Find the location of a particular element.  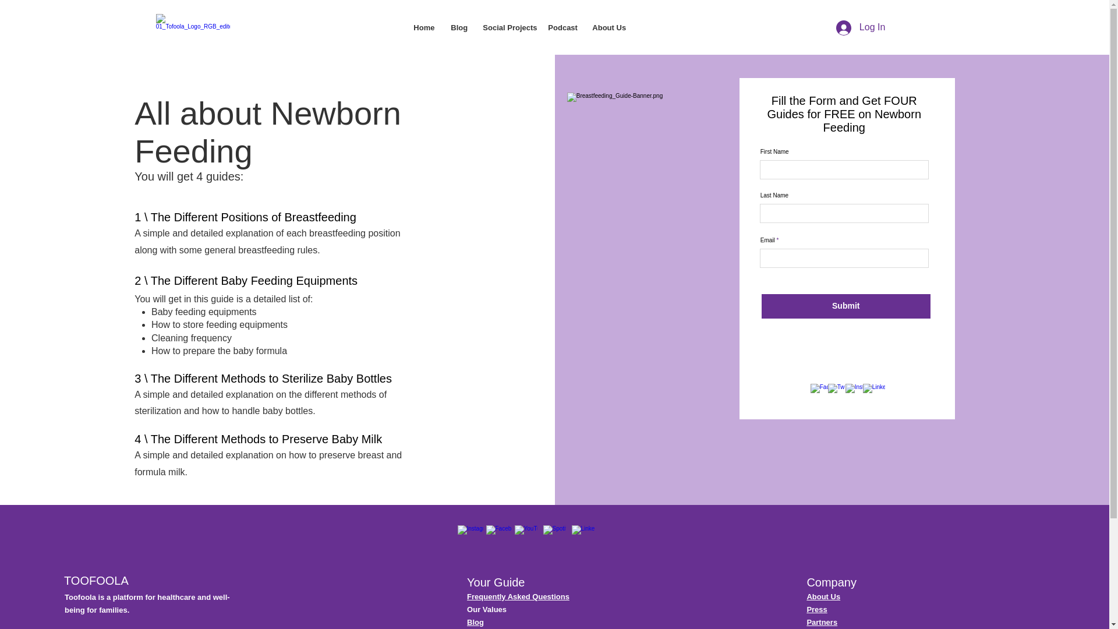

Frequently Asked Questions is located at coordinates (518, 596).